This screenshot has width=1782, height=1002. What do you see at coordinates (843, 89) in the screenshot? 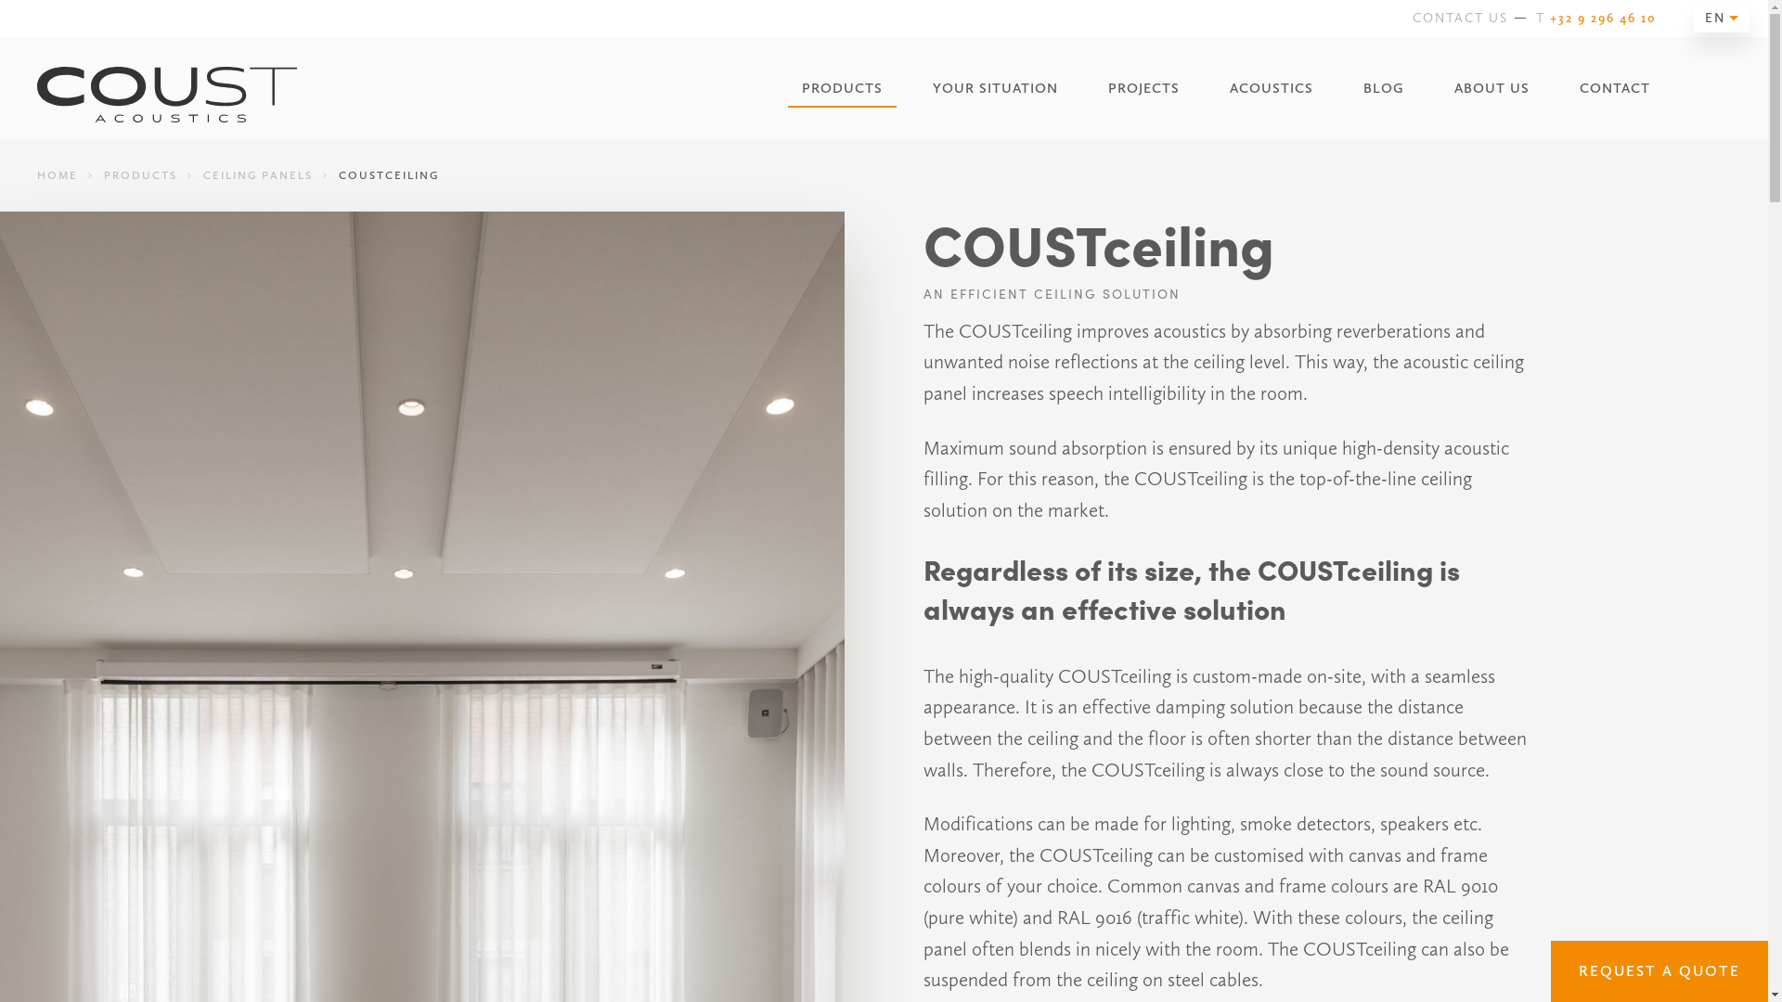
I see `PRODUCTS` at bounding box center [843, 89].